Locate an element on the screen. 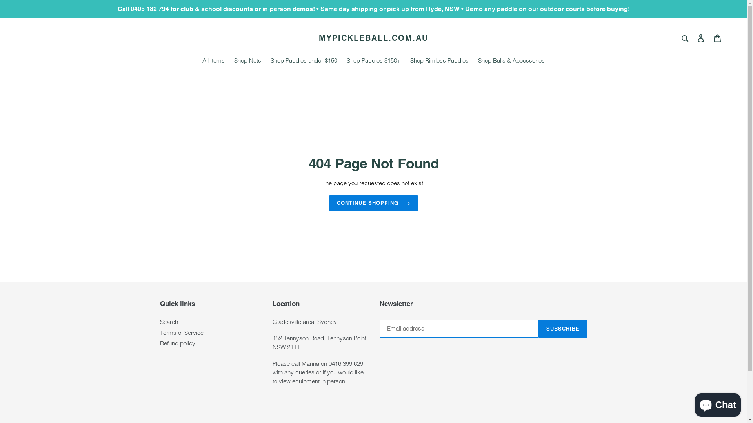 The image size is (753, 423). Shop Nets is located at coordinates (248, 61).